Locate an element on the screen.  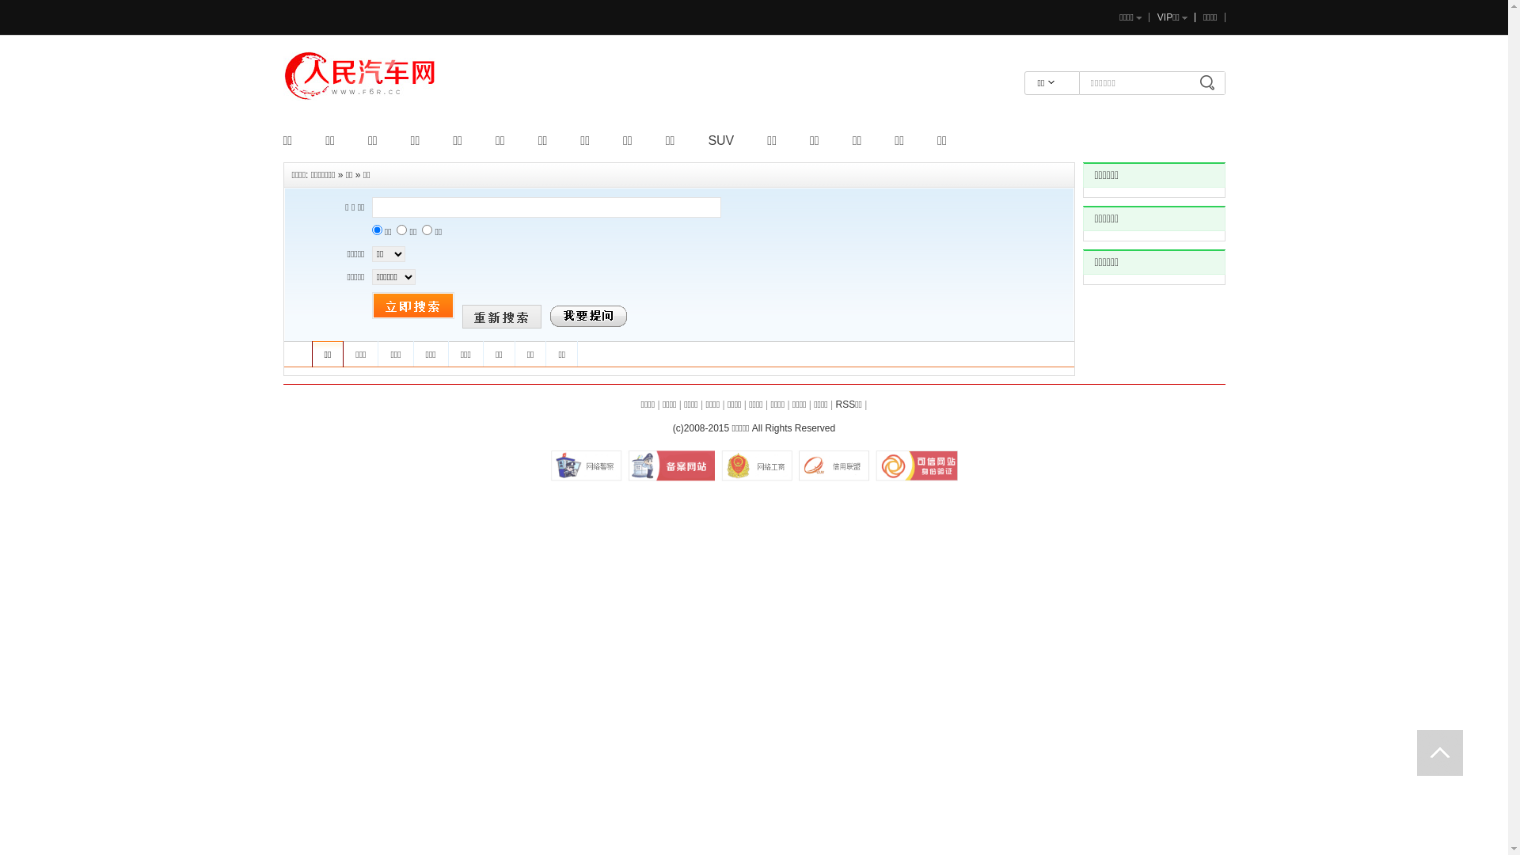
SUV is located at coordinates (720, 141).